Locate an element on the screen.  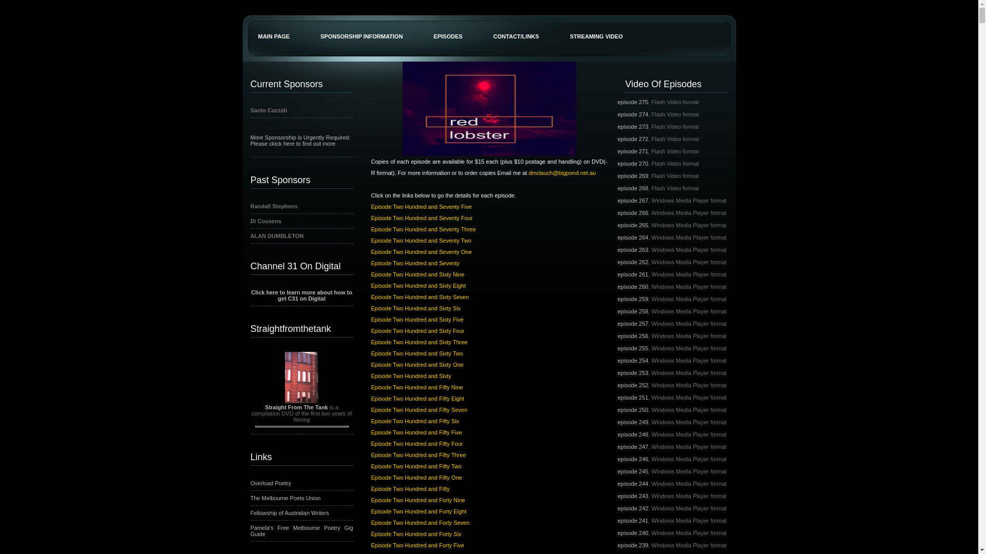
episode 253 is located at coordinates (633, 373).